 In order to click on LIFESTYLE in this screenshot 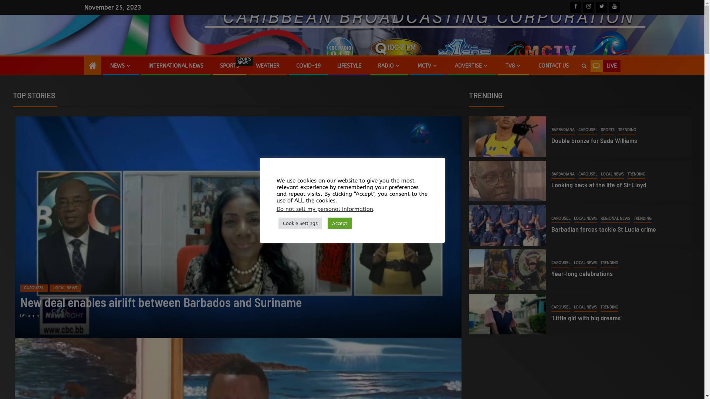, I will do `click(349, 66)`.